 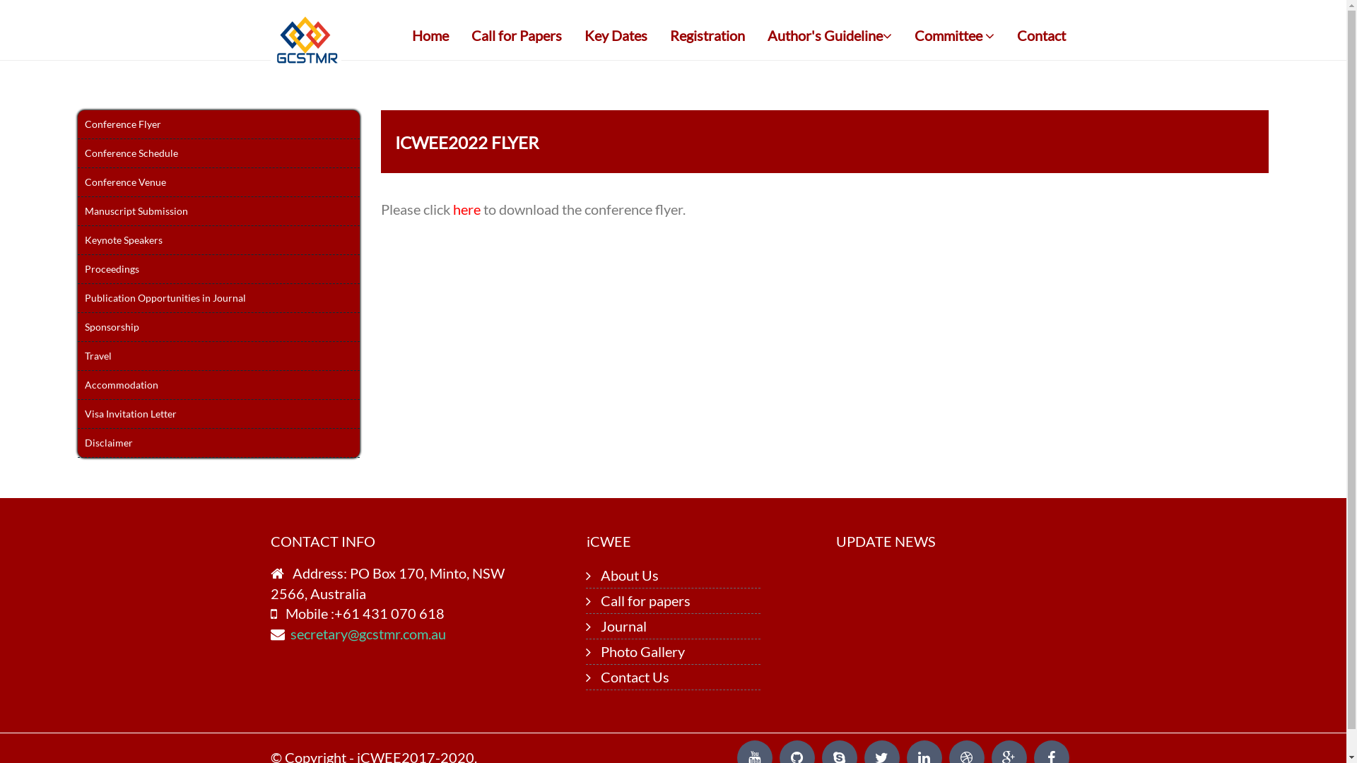 What do you see at coordinates (218, 212) in the screenshot?
I see `Manuscript Submission` at bounding box center [218, 212].